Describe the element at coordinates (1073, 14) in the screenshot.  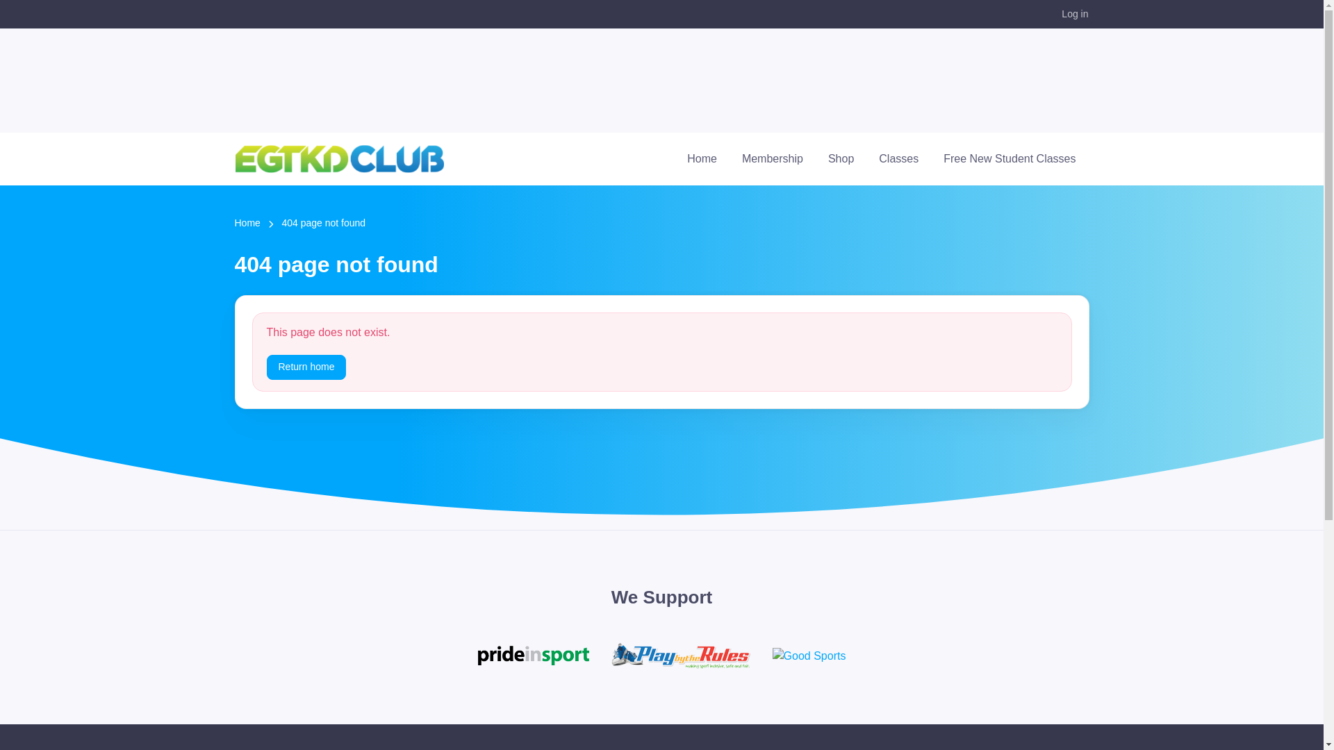
I see `Log in` at that location.